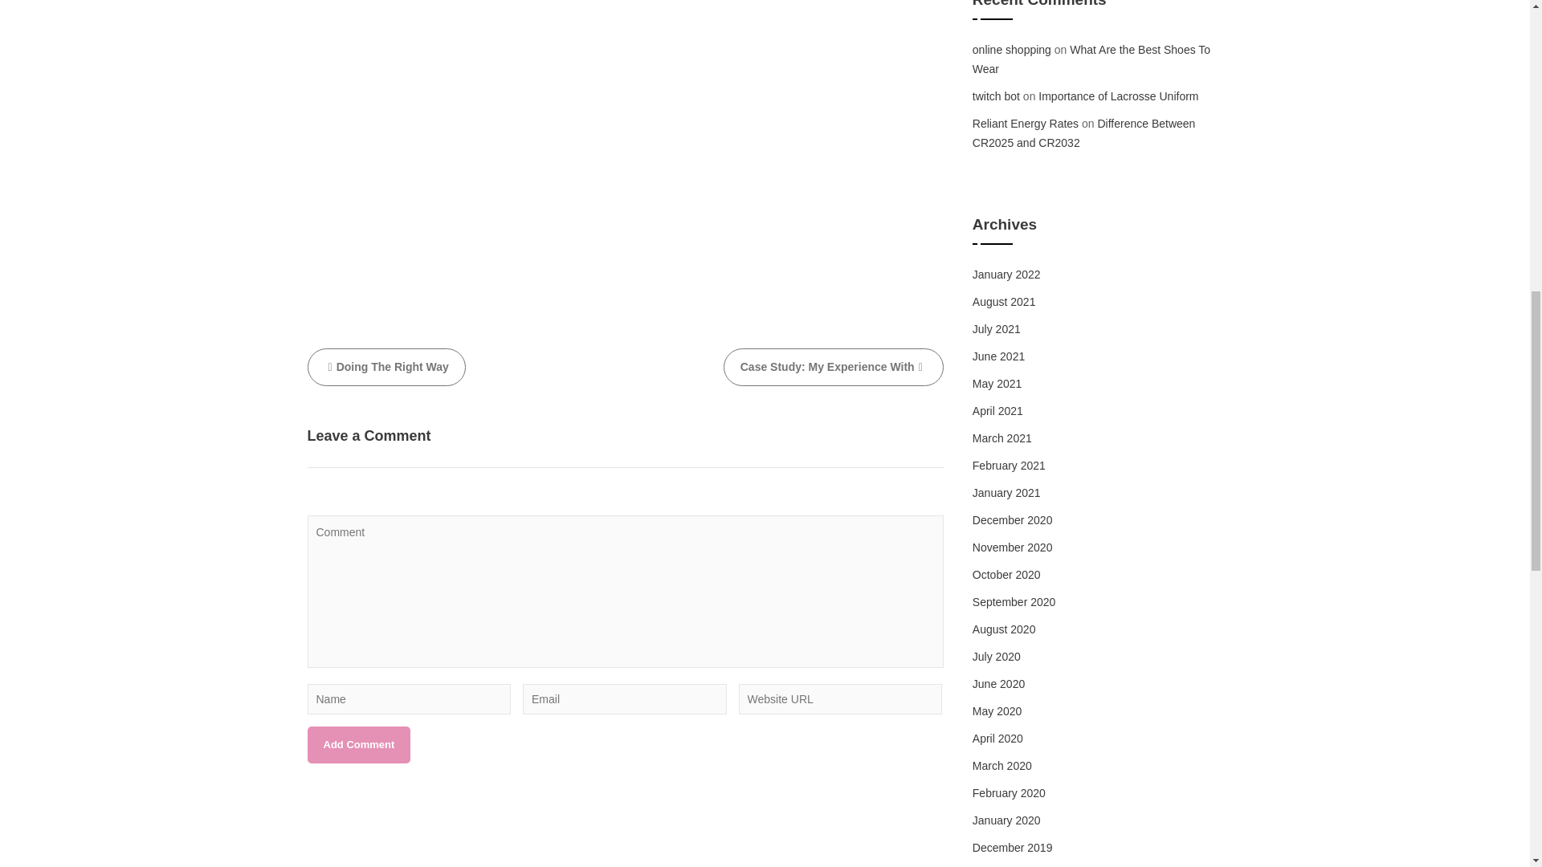 Image resolution: width=1542 pixels, height=867 pixels. I want to click on January 2021, so click(1007, 493).